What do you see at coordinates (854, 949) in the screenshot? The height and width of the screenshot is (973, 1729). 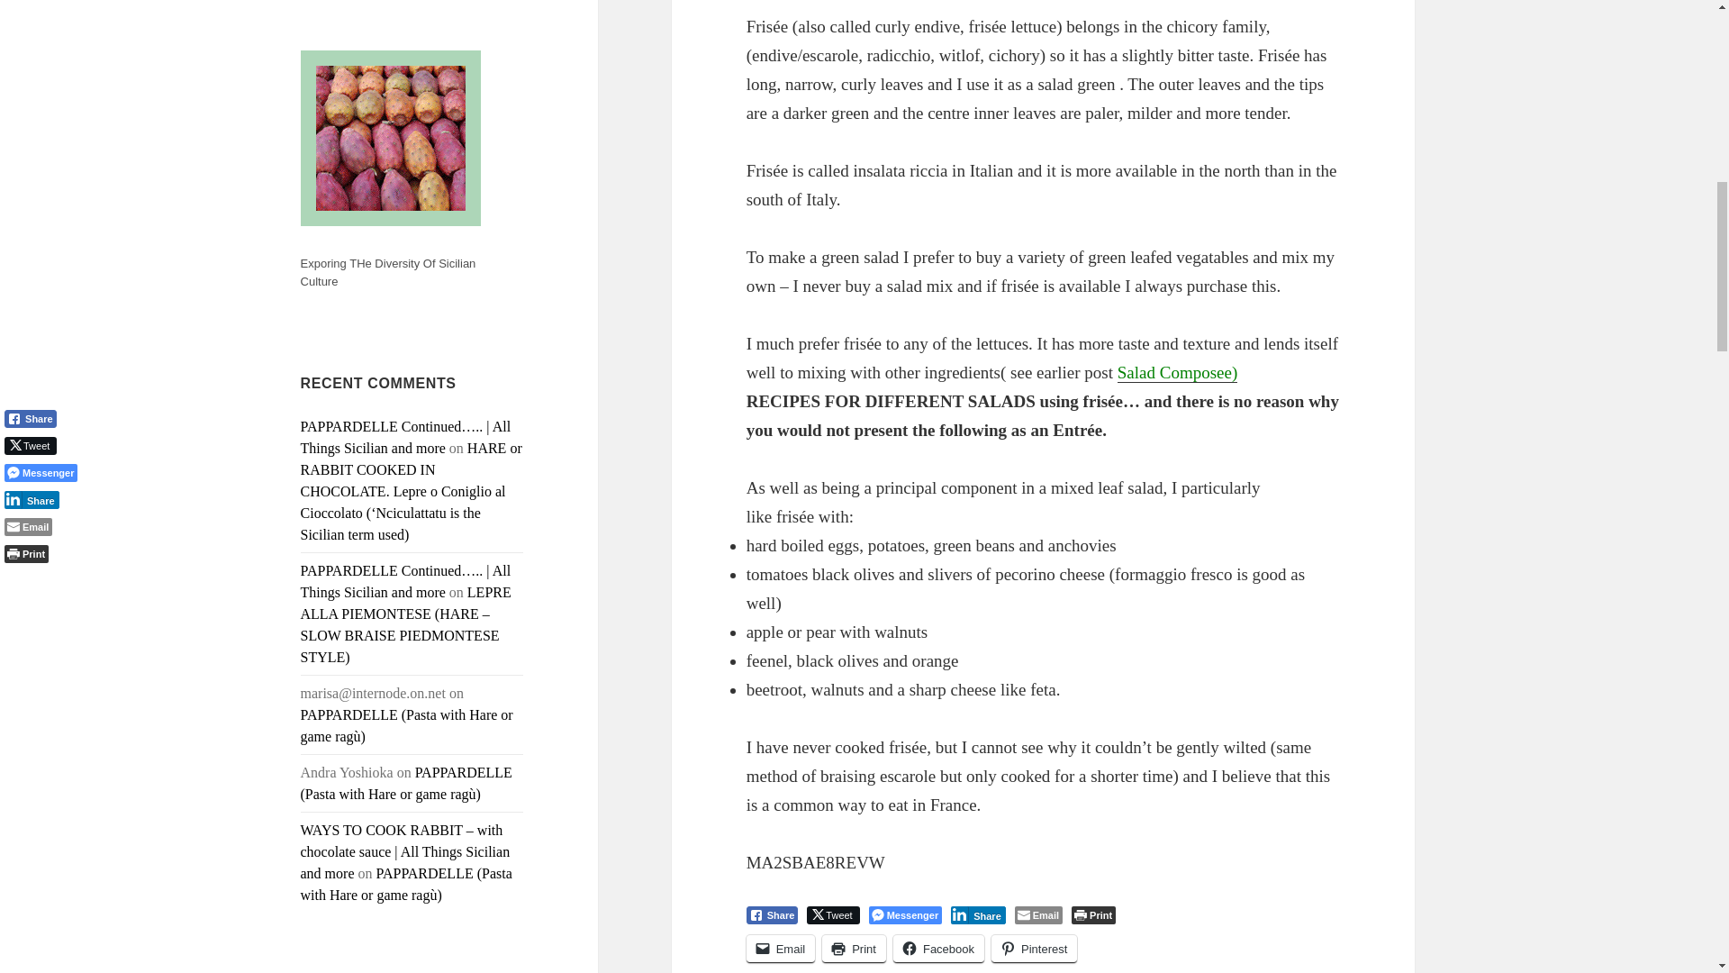 I see `Click to print` at bounding box center [854, 949].